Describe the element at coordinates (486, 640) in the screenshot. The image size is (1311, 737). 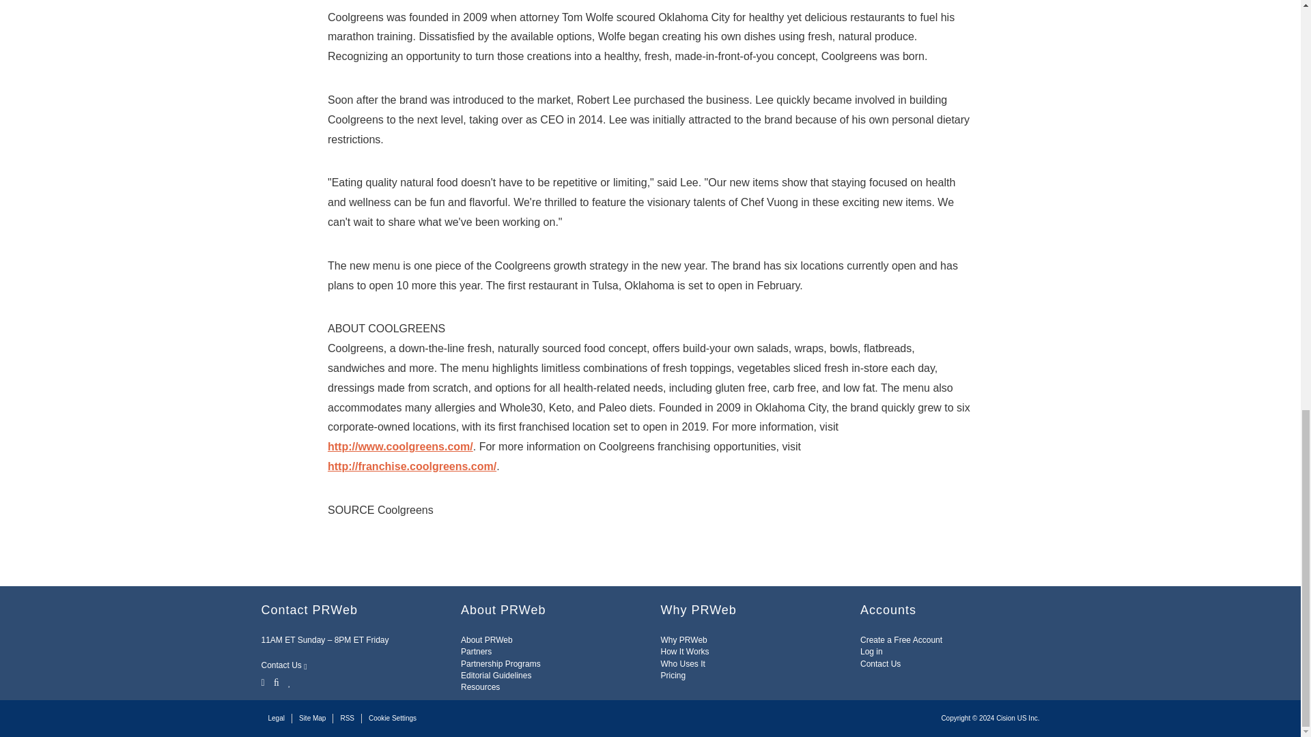
I see `About PRWeb` at that location.